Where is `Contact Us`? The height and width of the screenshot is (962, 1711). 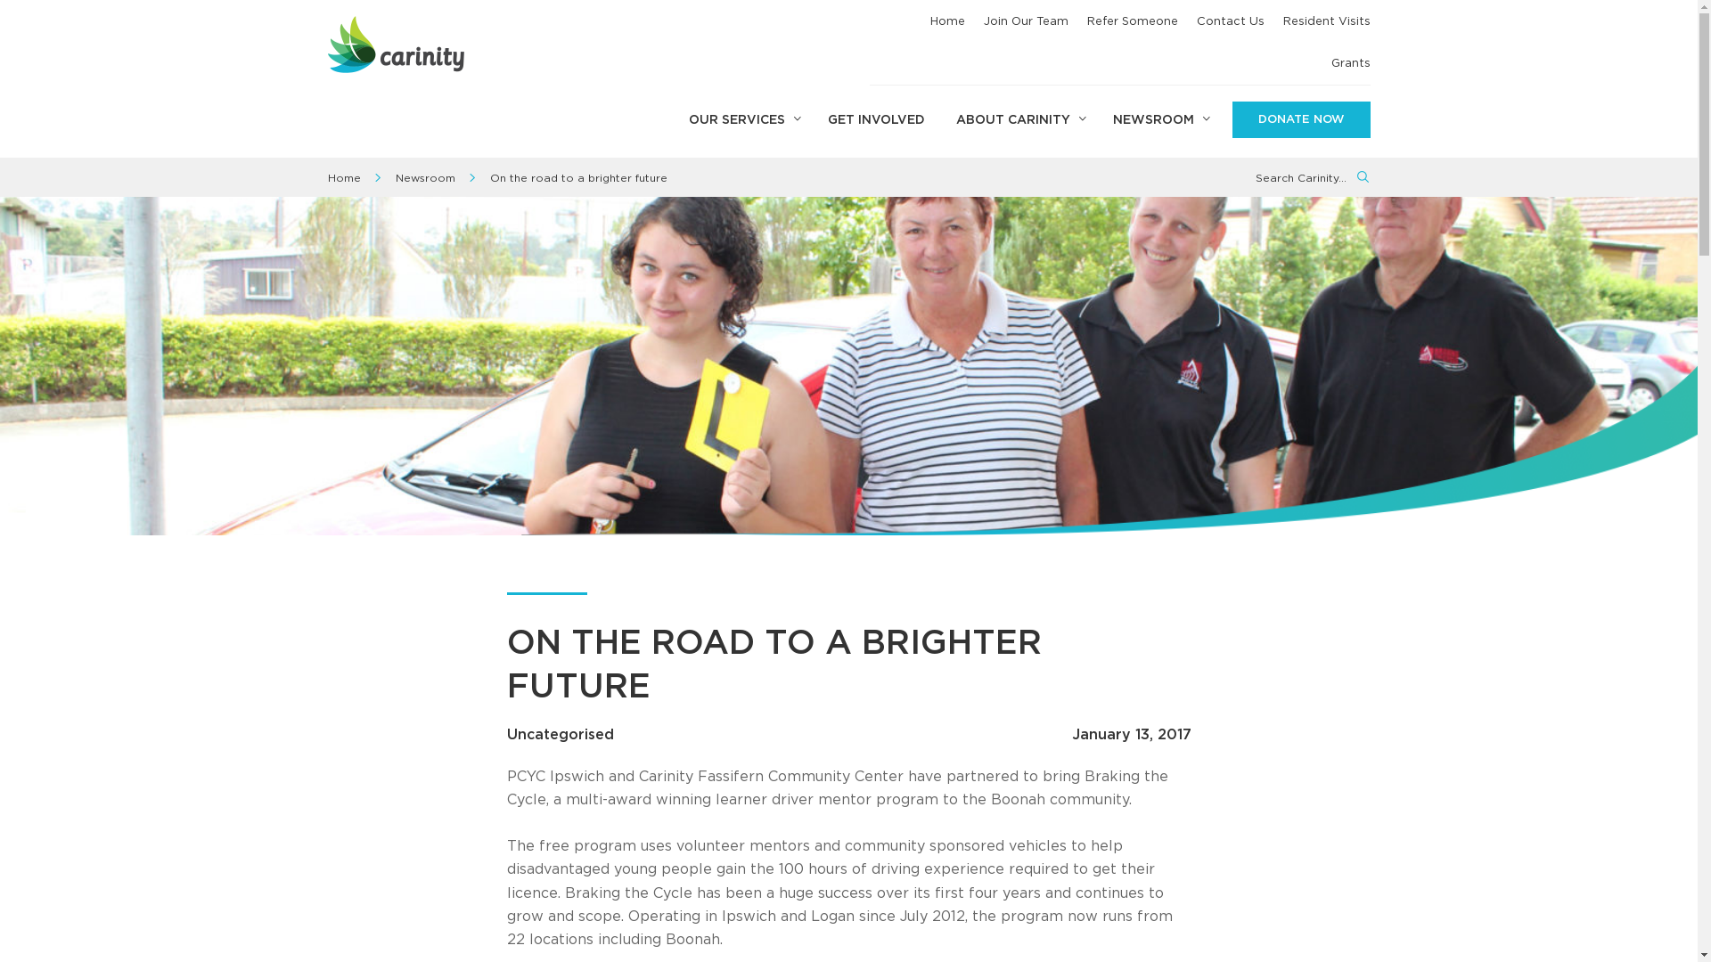 Contact Us is located at coordinates (1230, 21).